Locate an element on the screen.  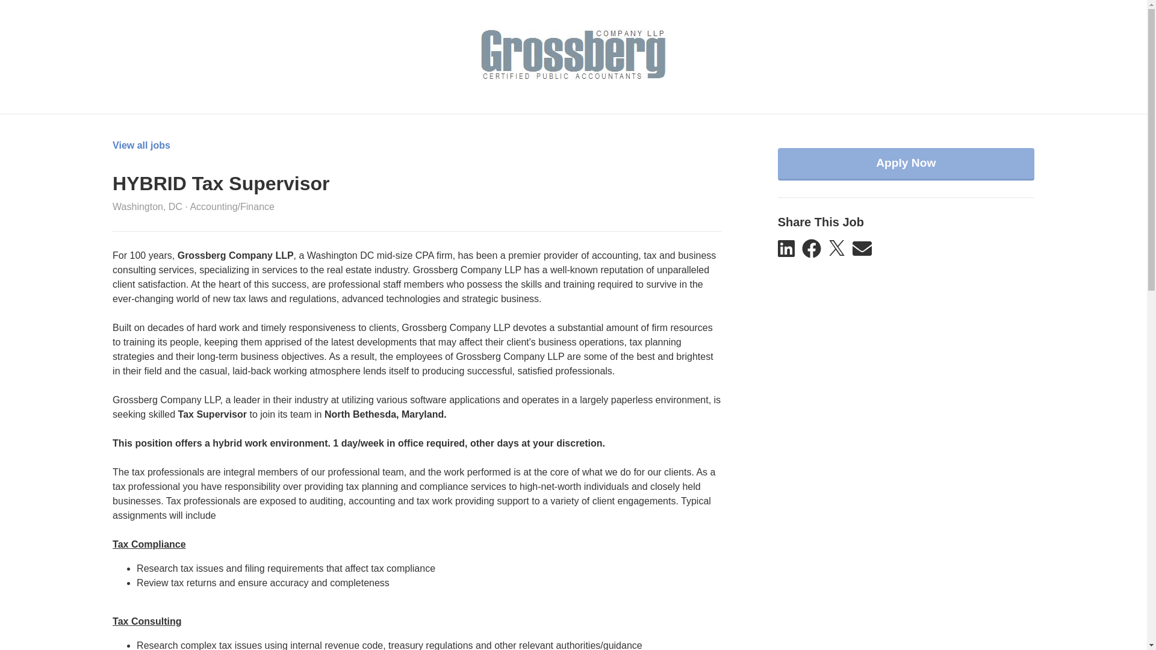
Apply Now is located at coordinates (906, 164).